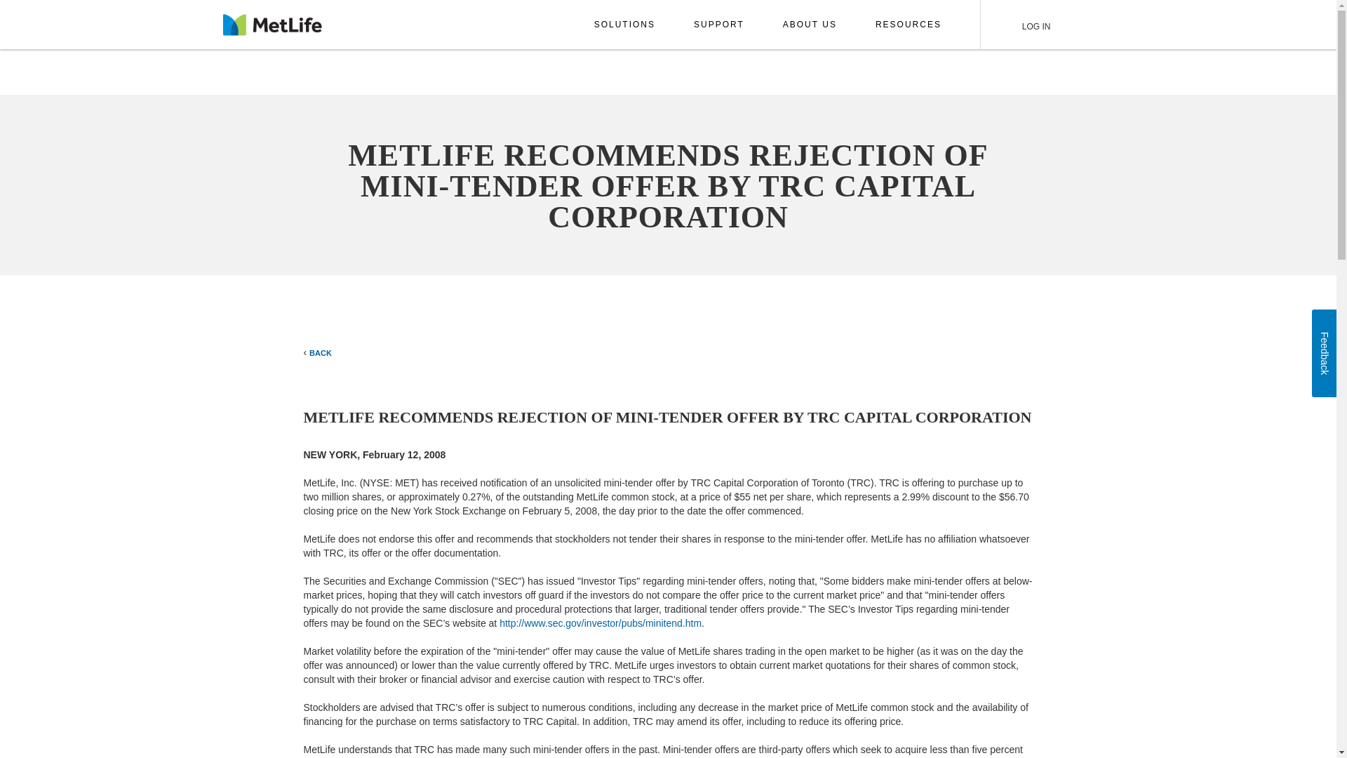  I want to click on LOG IN, so click(1030, 25).